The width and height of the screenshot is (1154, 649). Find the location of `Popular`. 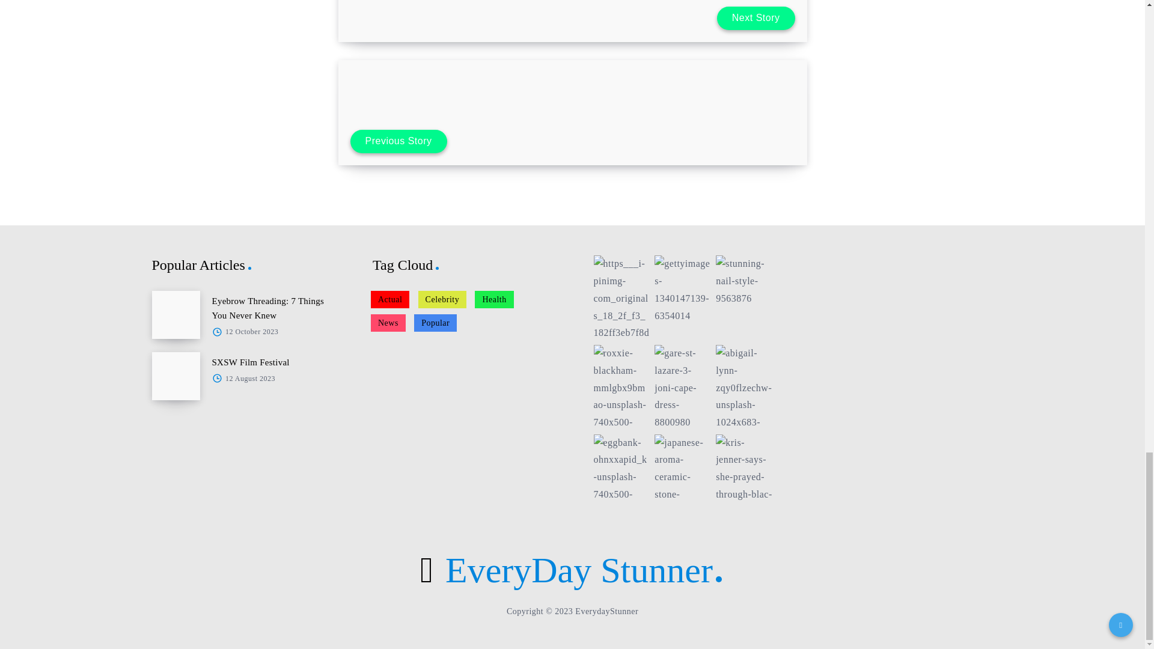

Popular is located at coordinates (435, 322).